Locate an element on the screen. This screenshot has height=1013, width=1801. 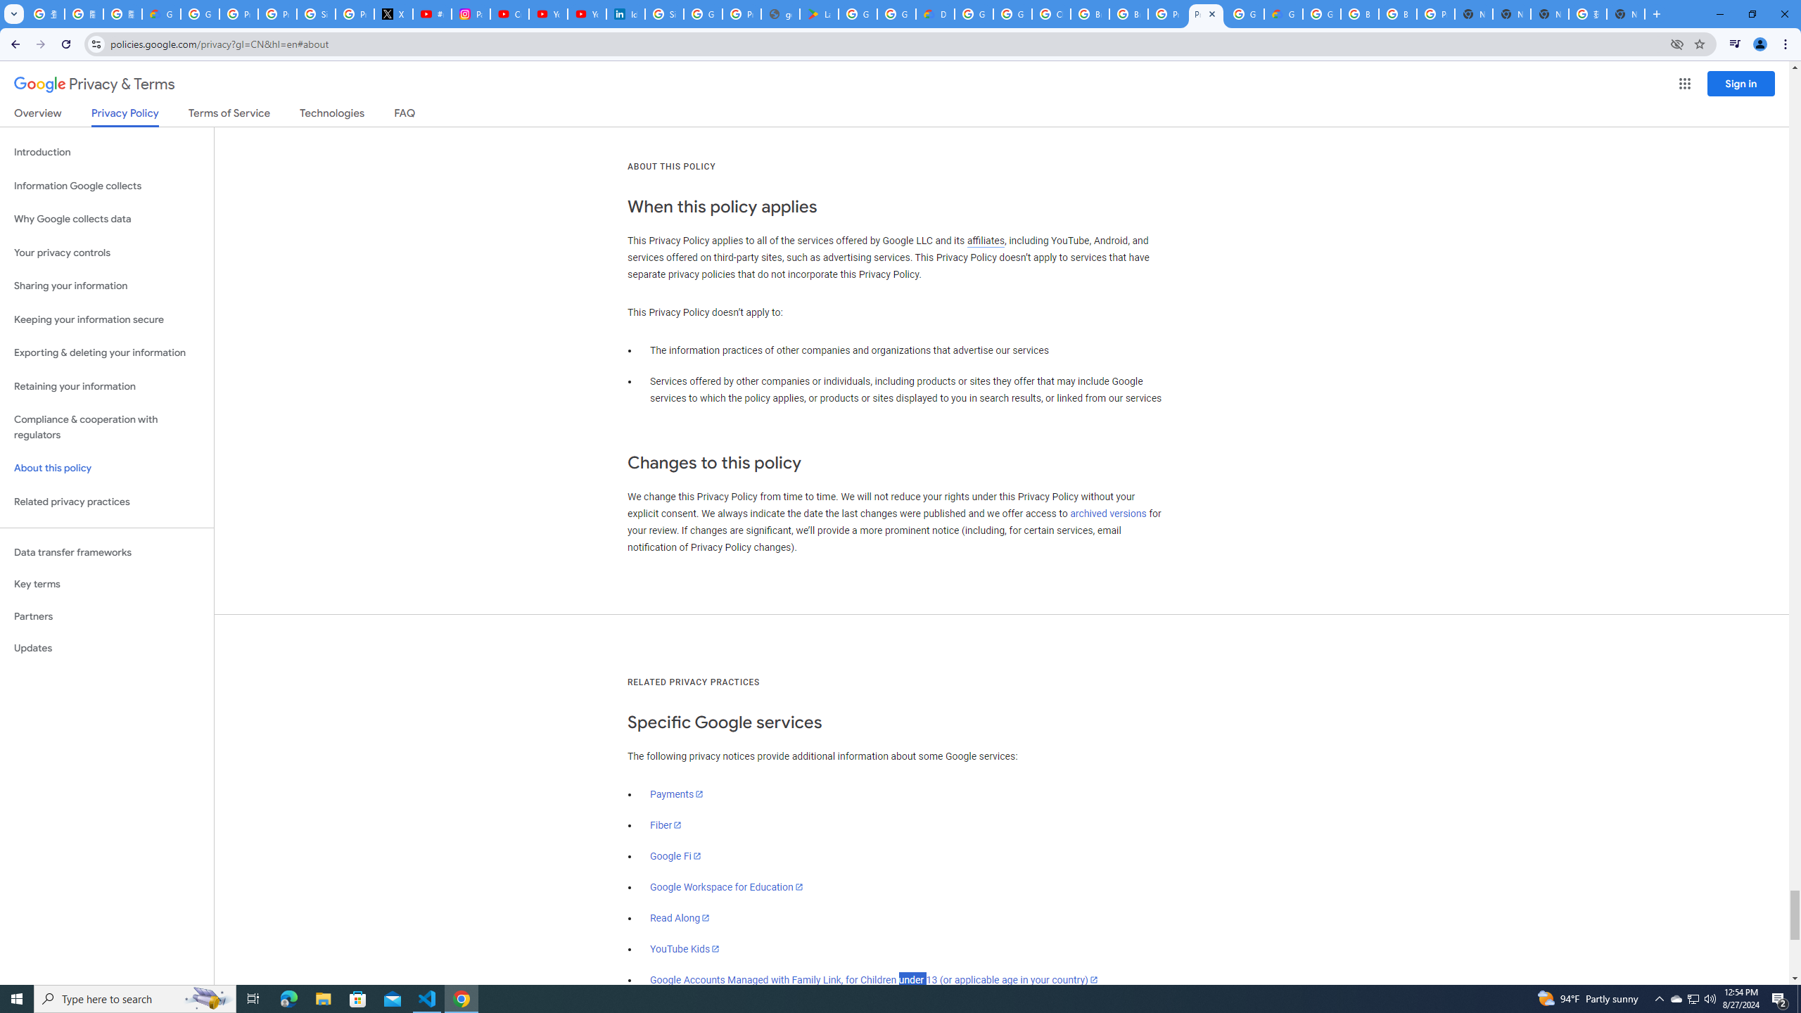
Sign in - Google Accounts is located at coordinates (664, 14).